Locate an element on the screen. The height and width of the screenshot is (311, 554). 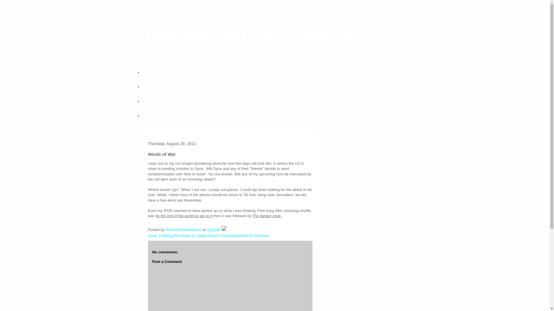
Share to Pinterest is located at coordinates (254, 236).